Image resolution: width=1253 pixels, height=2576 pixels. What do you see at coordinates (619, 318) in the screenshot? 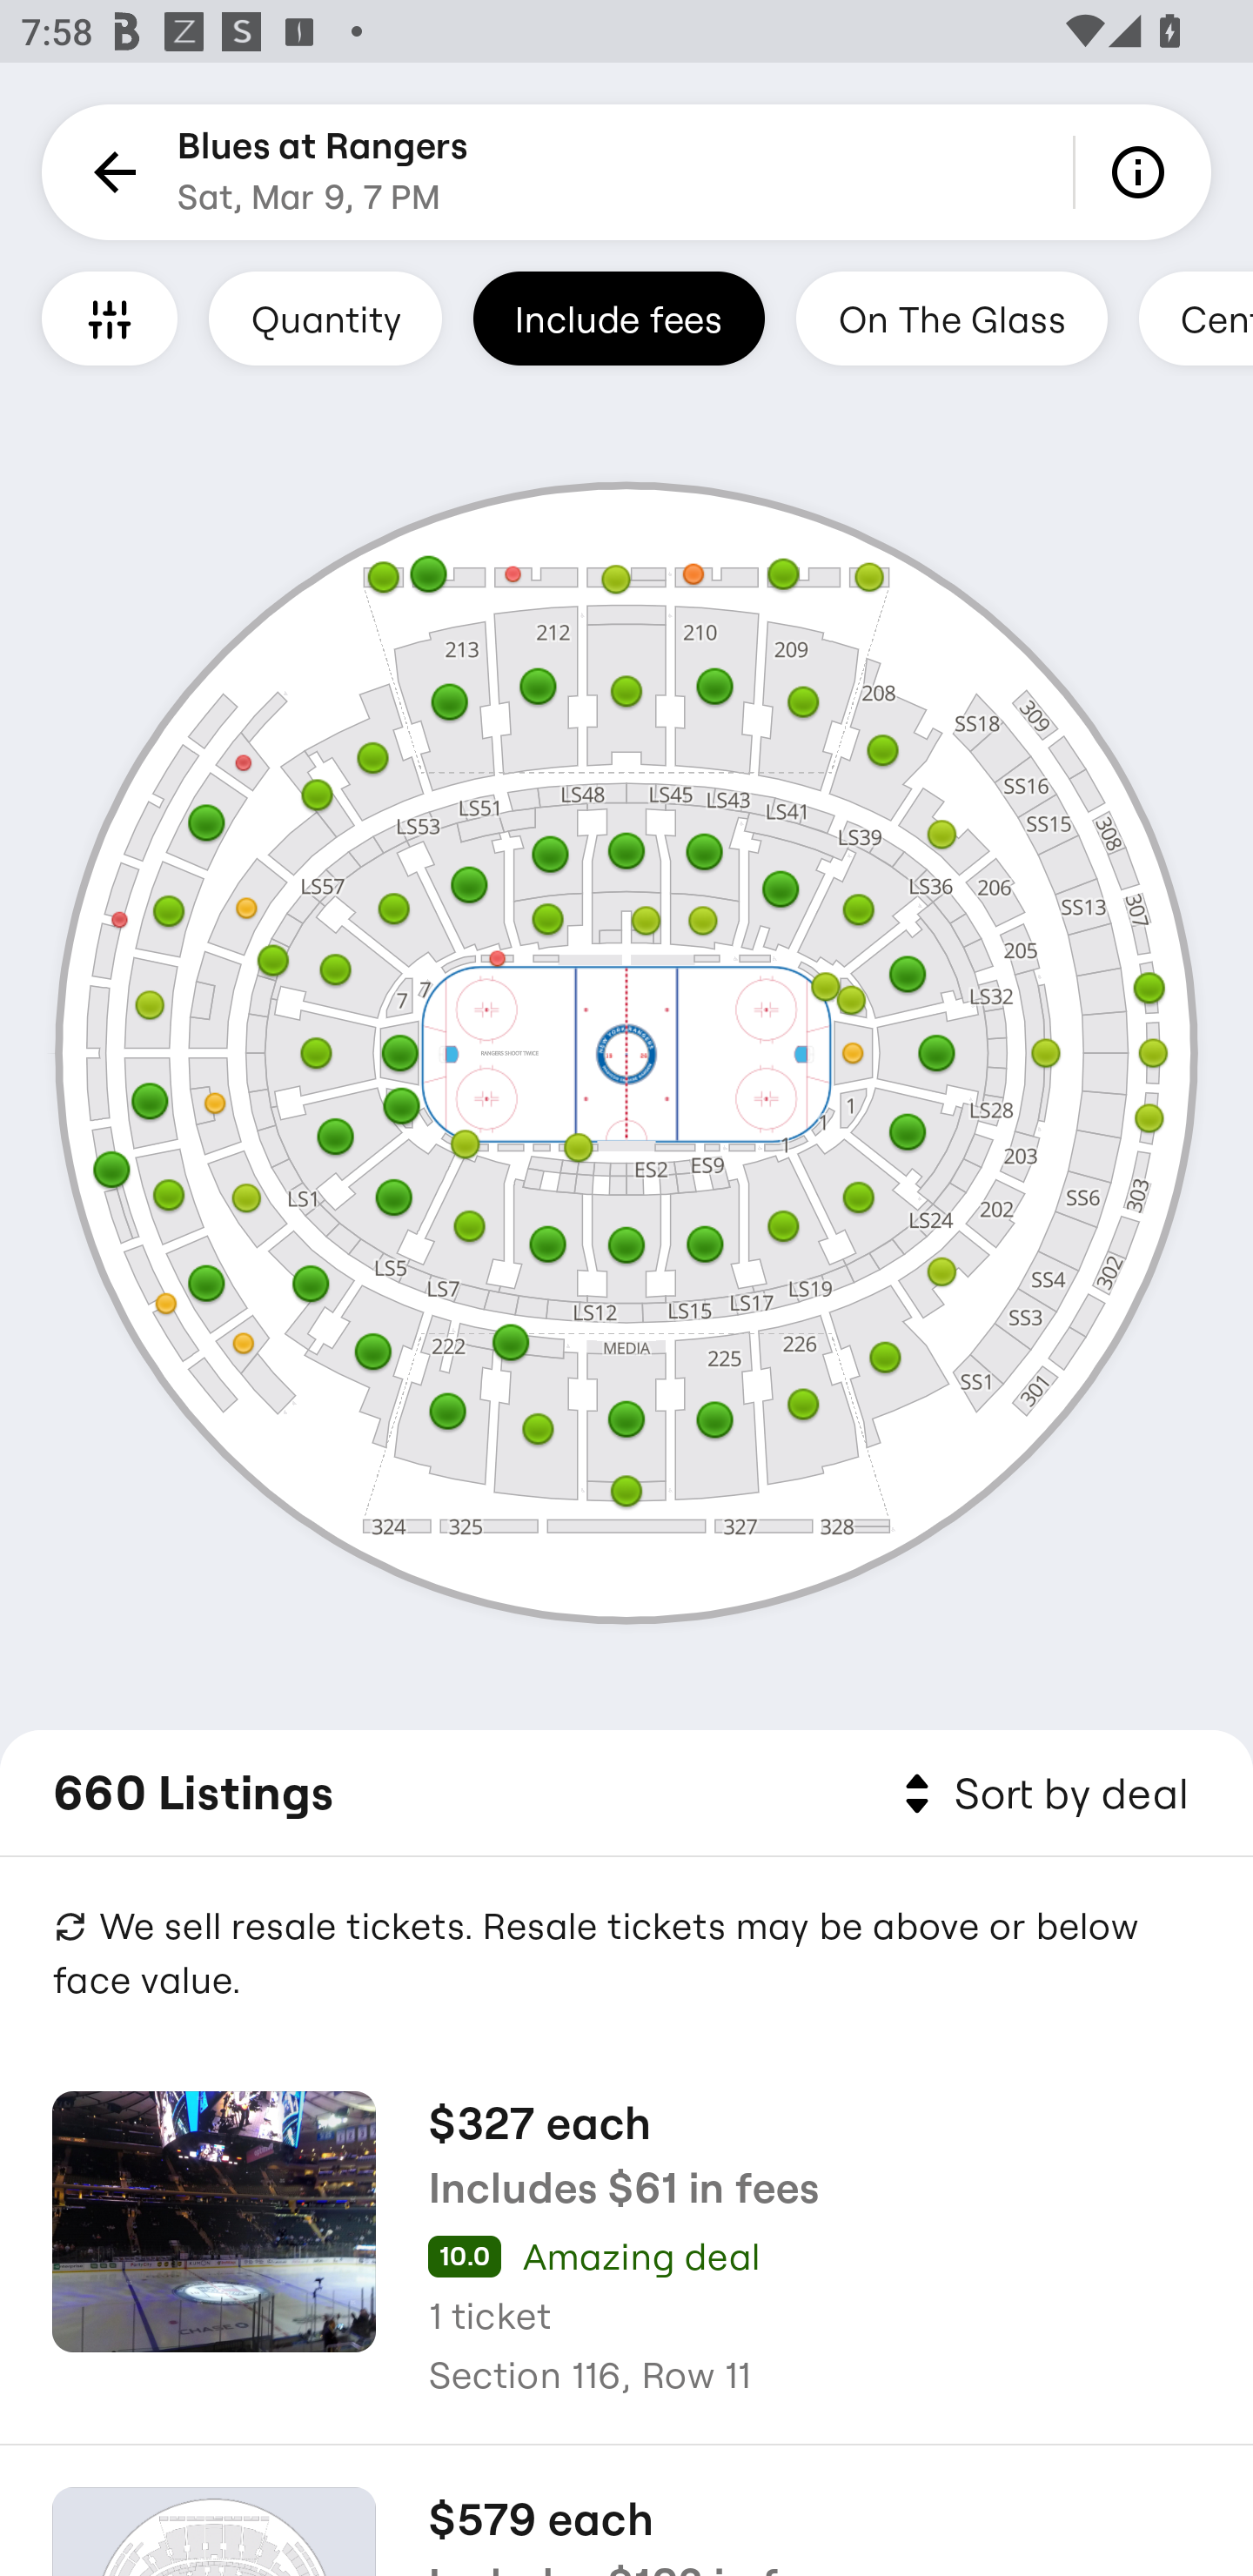
I see `Include fees` at bounding box center [619, 318].